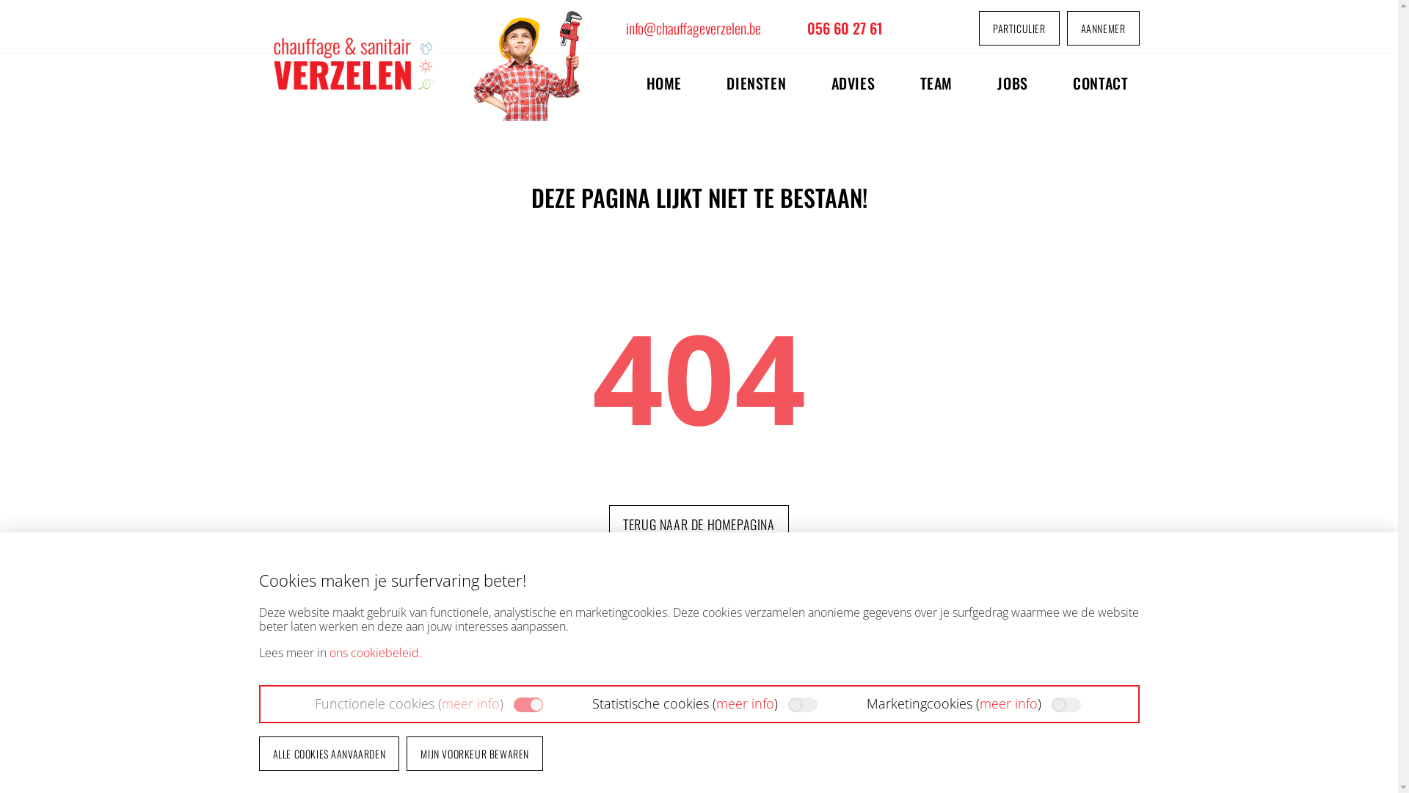  Describe the element at coordinates (418, 711) in the screenshot. I see `info@chauffageverzelen.be` at that location.